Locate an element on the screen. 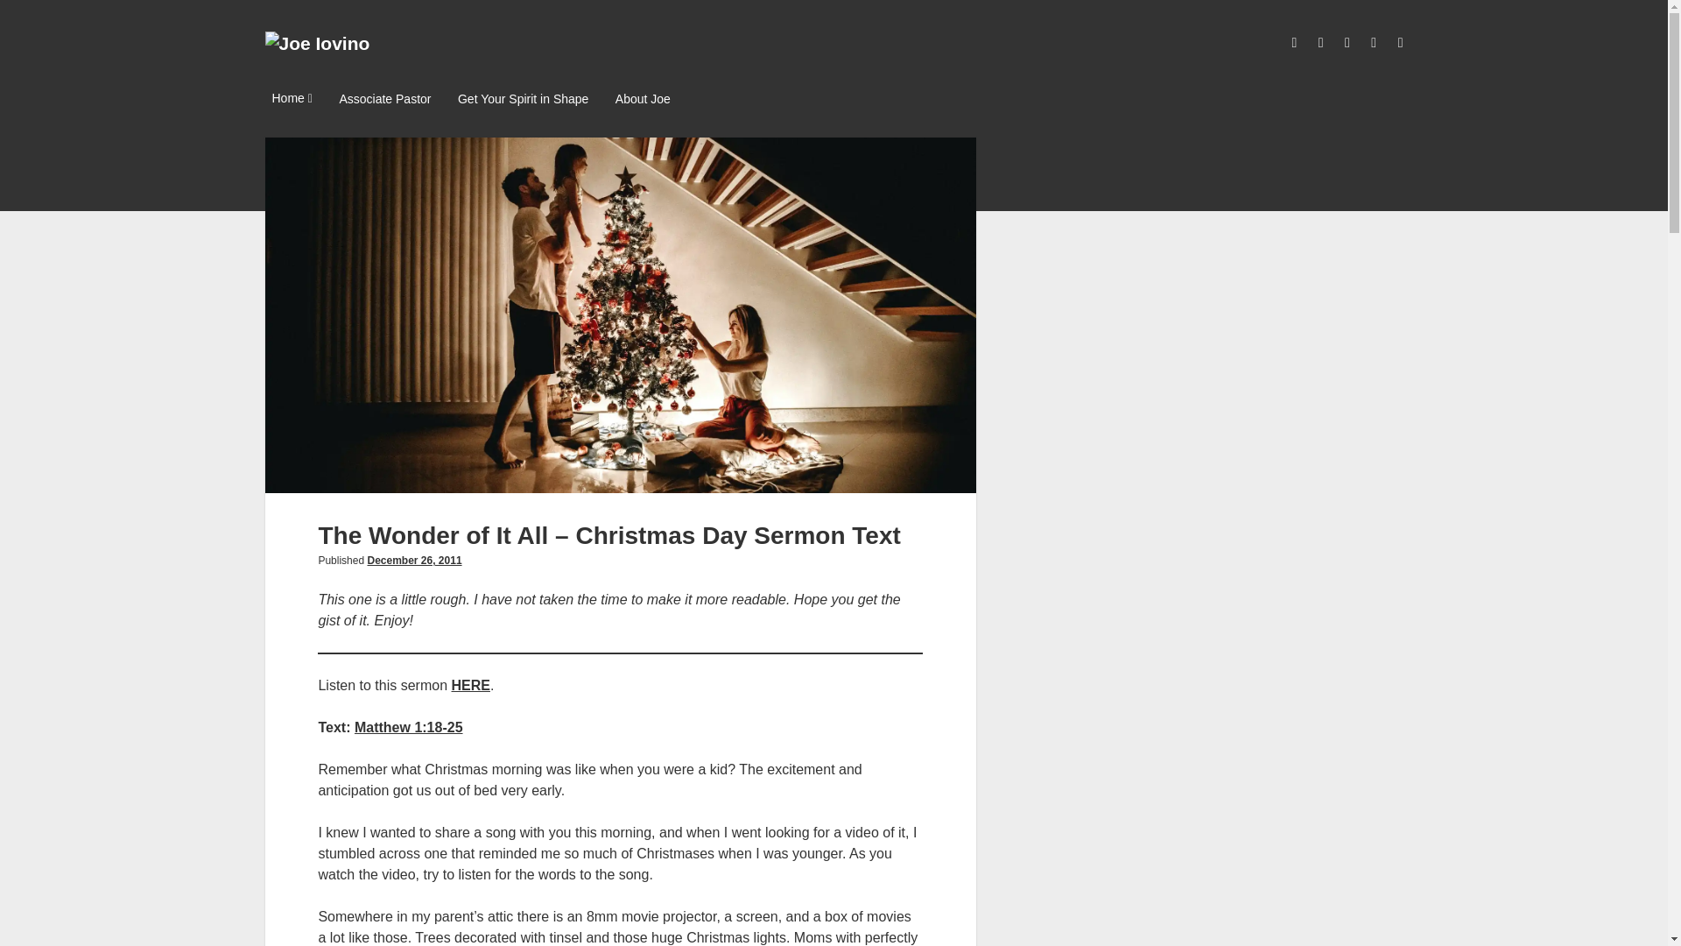 This screenshot has height=946, width=1681. Joe Iovino is located at coordinates (317, 42).